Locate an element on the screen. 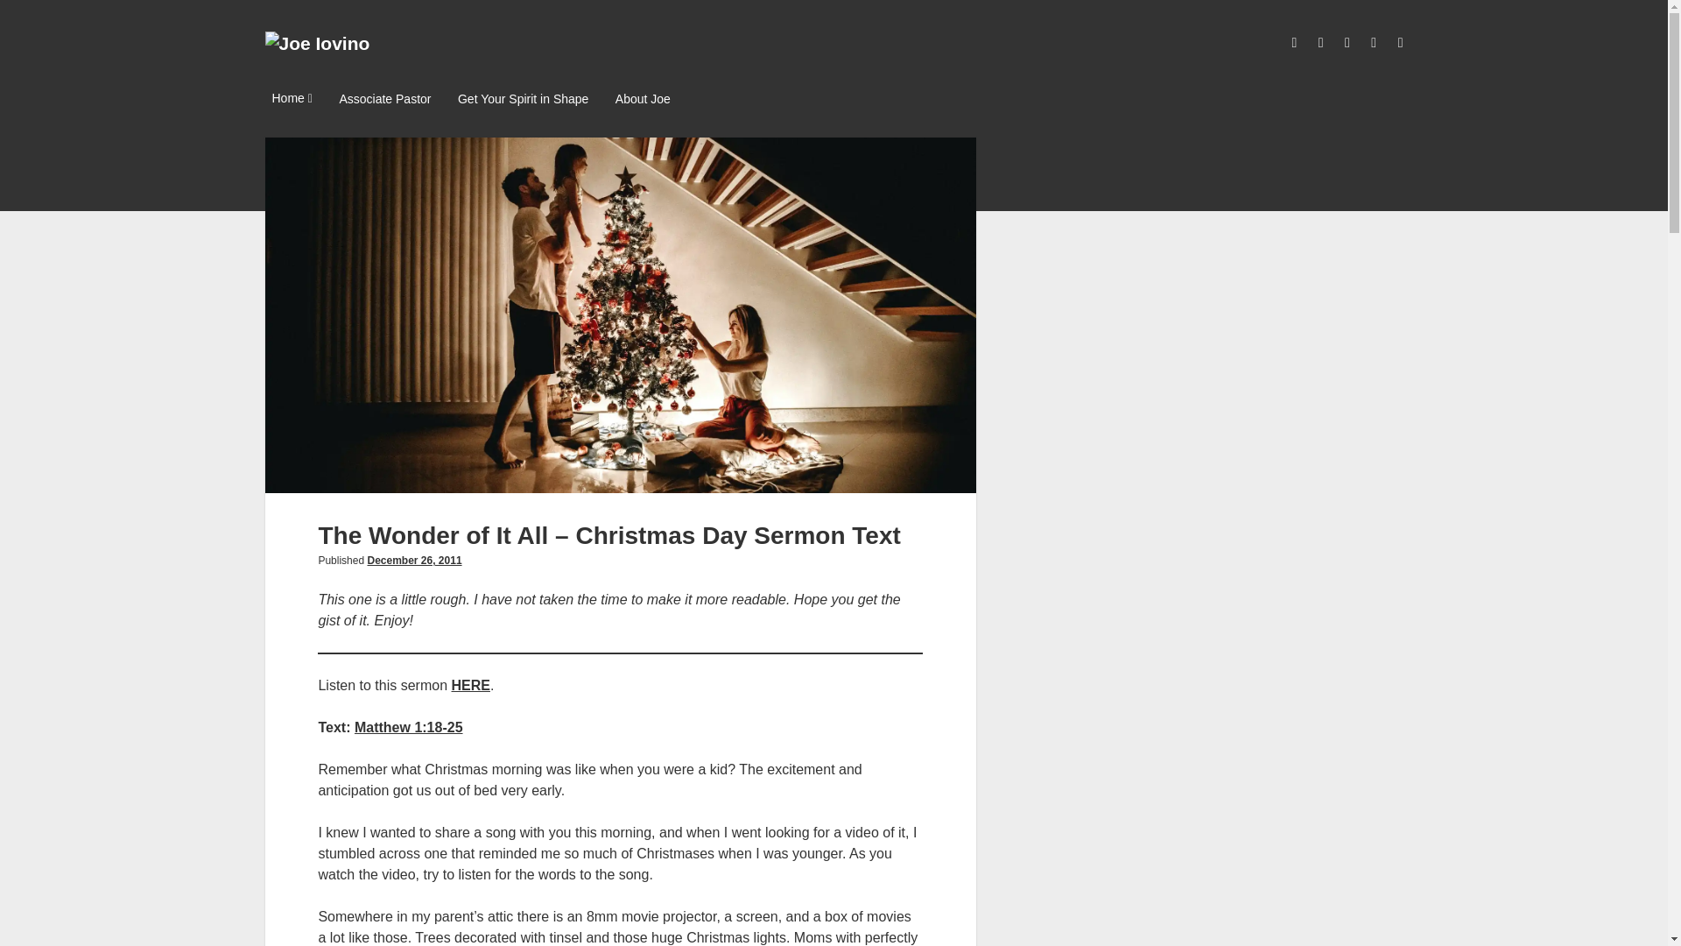 This screenshot has height=946, width=1681. Joe Iovino is located at coordinates (317, 42).